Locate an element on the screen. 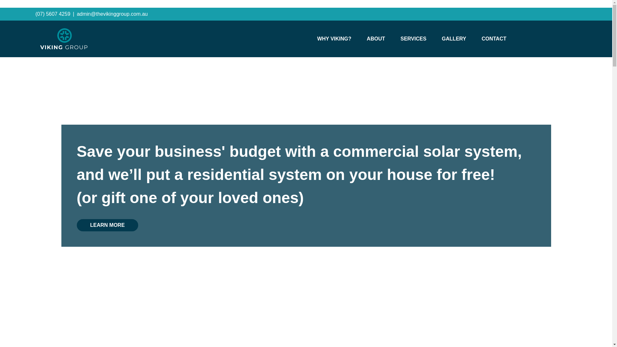 The height and width of the screenshot is (347, 617). GALLERY is located at coordinates (454, 39).